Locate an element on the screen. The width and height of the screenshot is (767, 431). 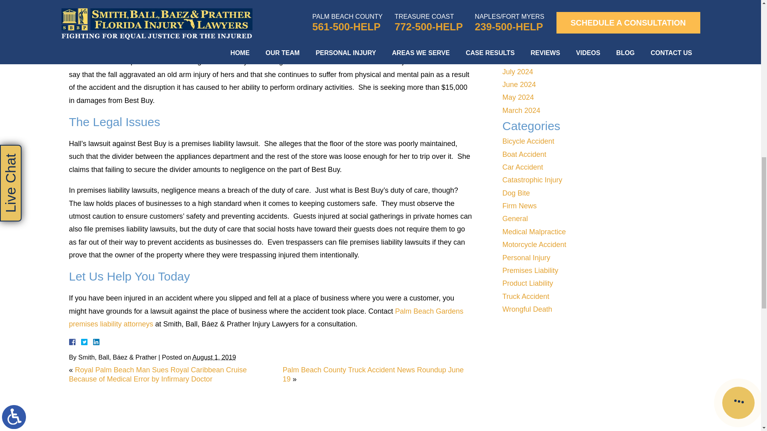
Twitter is located at coordinates (87, 342).